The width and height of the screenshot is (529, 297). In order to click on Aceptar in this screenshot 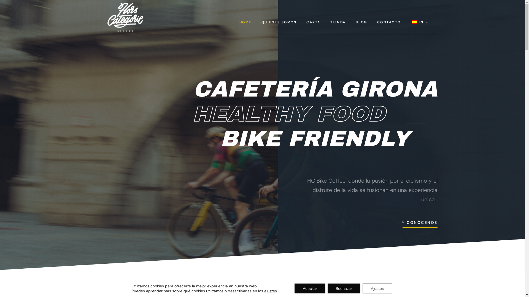, I will do `click(310, 288)`.